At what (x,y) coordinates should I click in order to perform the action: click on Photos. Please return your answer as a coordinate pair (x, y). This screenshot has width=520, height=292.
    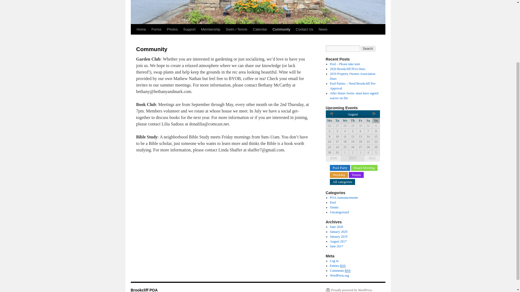
    Looking at the image, I should click on (172, 29).